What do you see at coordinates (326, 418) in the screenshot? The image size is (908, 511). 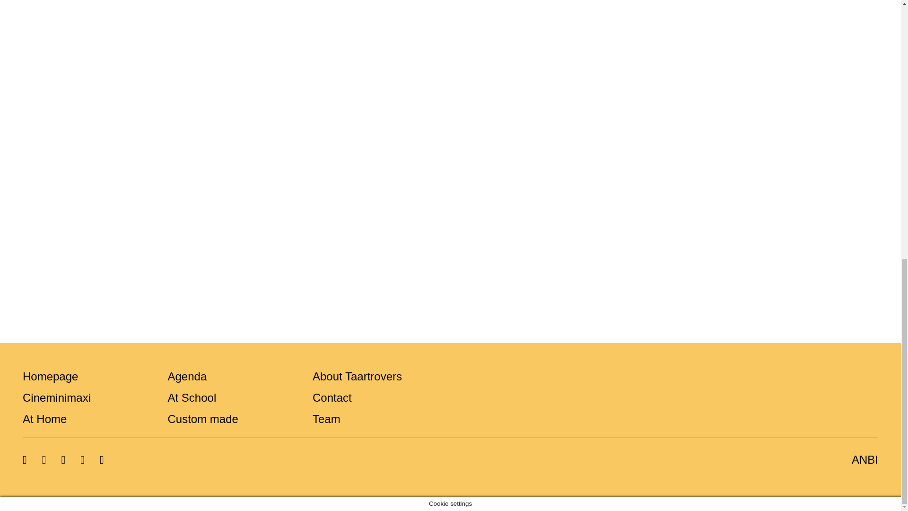 I see `Team` at bounding box center [326, 418].